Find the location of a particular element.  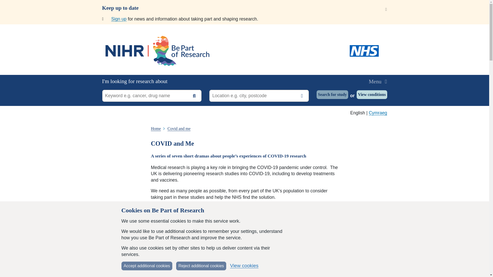

Menu is located at coordinates (377, 82).